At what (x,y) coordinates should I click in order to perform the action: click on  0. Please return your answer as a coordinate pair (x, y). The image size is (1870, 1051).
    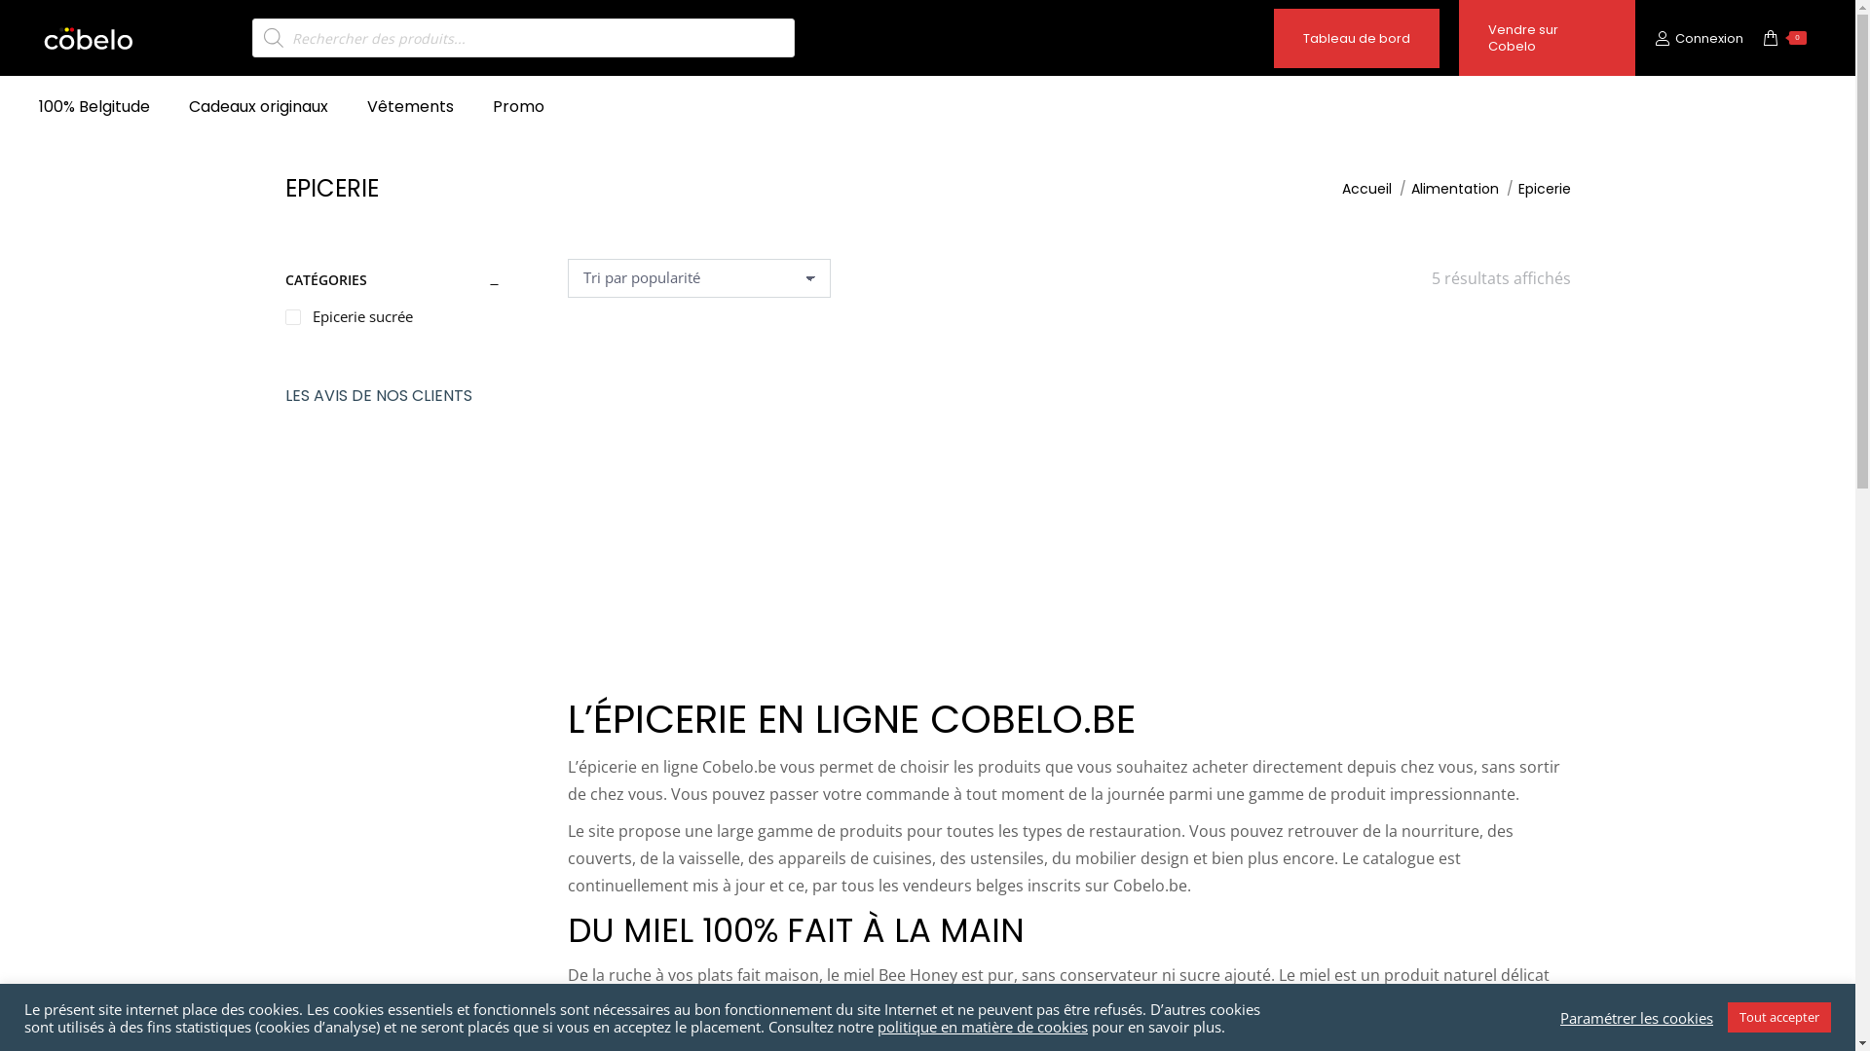
    Looking at the image, I should click on (1784, 37).